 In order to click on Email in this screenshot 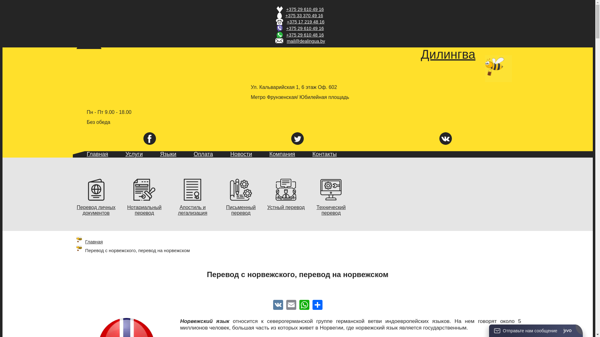, I will do `click(291, 305)`.